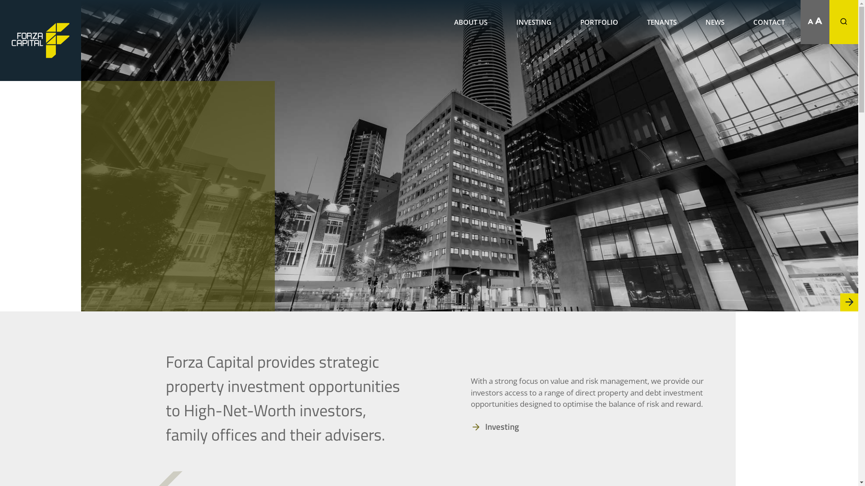 This screenshot has width=865, height=486. I want to click on NEWS, so click(715, 22).